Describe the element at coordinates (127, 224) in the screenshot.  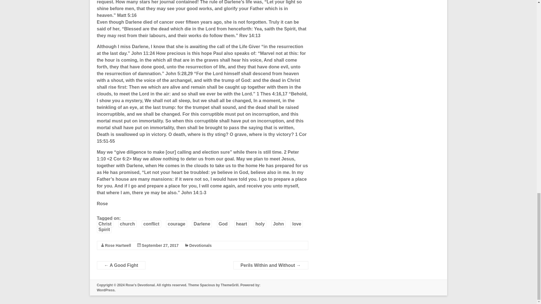
I see `church` at that location.